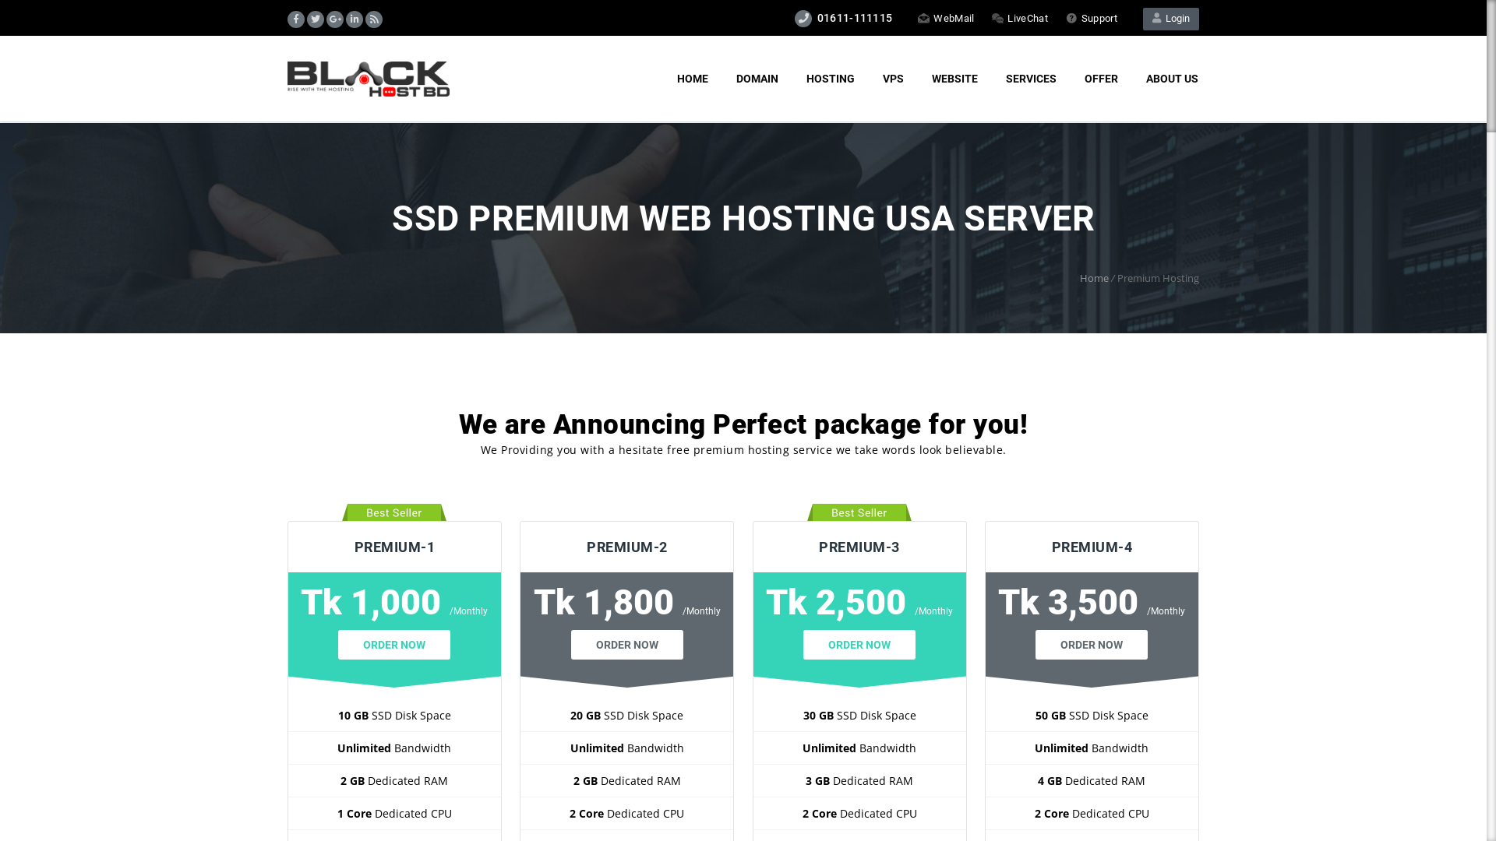 This screenshot has width=1496, height=841. What do you see at coordinates (1172, 79) in the screenshot?
I see `ABOUT US` at bounding box center [1172, 79].